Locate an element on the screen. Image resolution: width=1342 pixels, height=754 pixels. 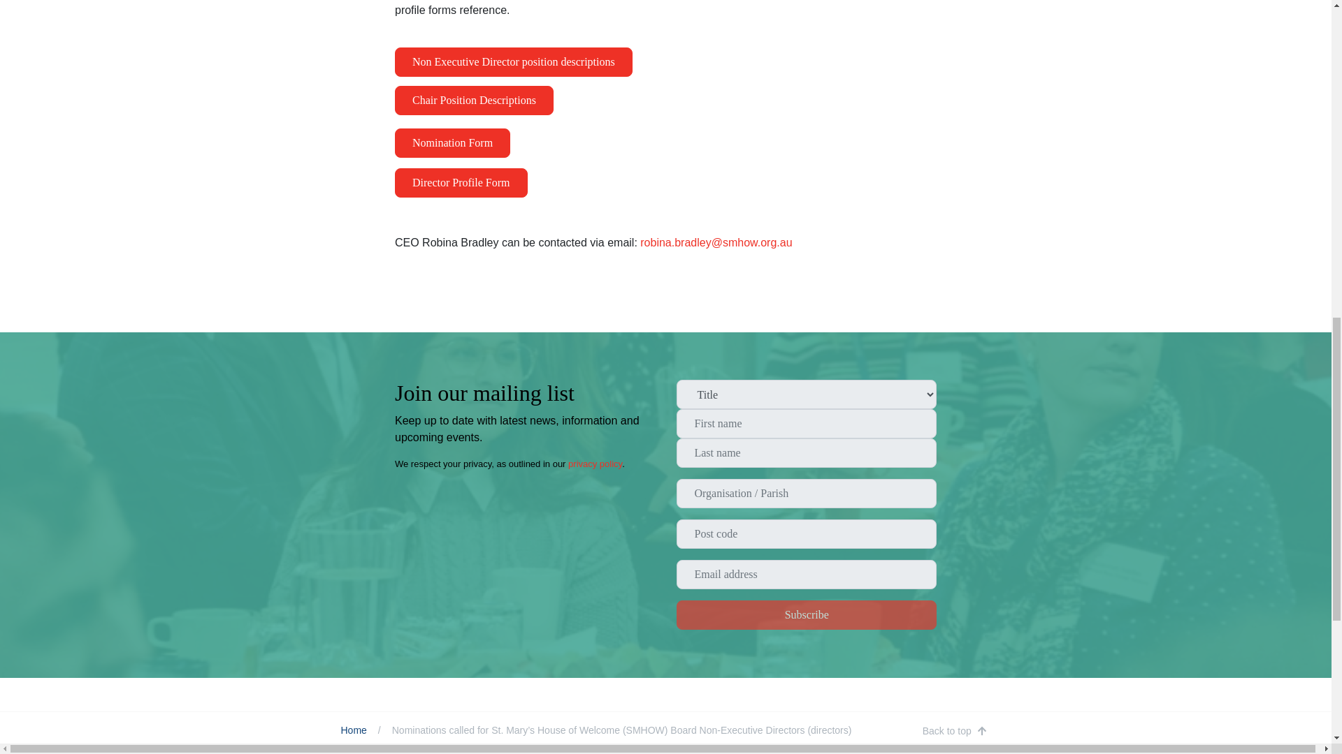
privacy policy is located at coordinates (595, 464).